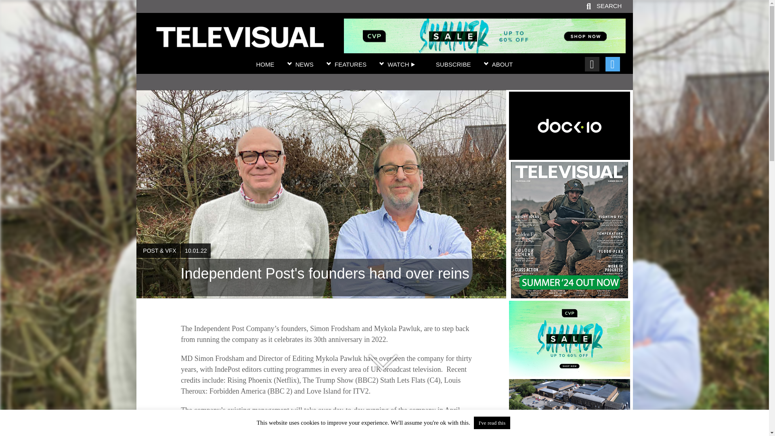  Describe the element at coordinates (195, 250) in the screenshot. I see `10.01.22` at that location.